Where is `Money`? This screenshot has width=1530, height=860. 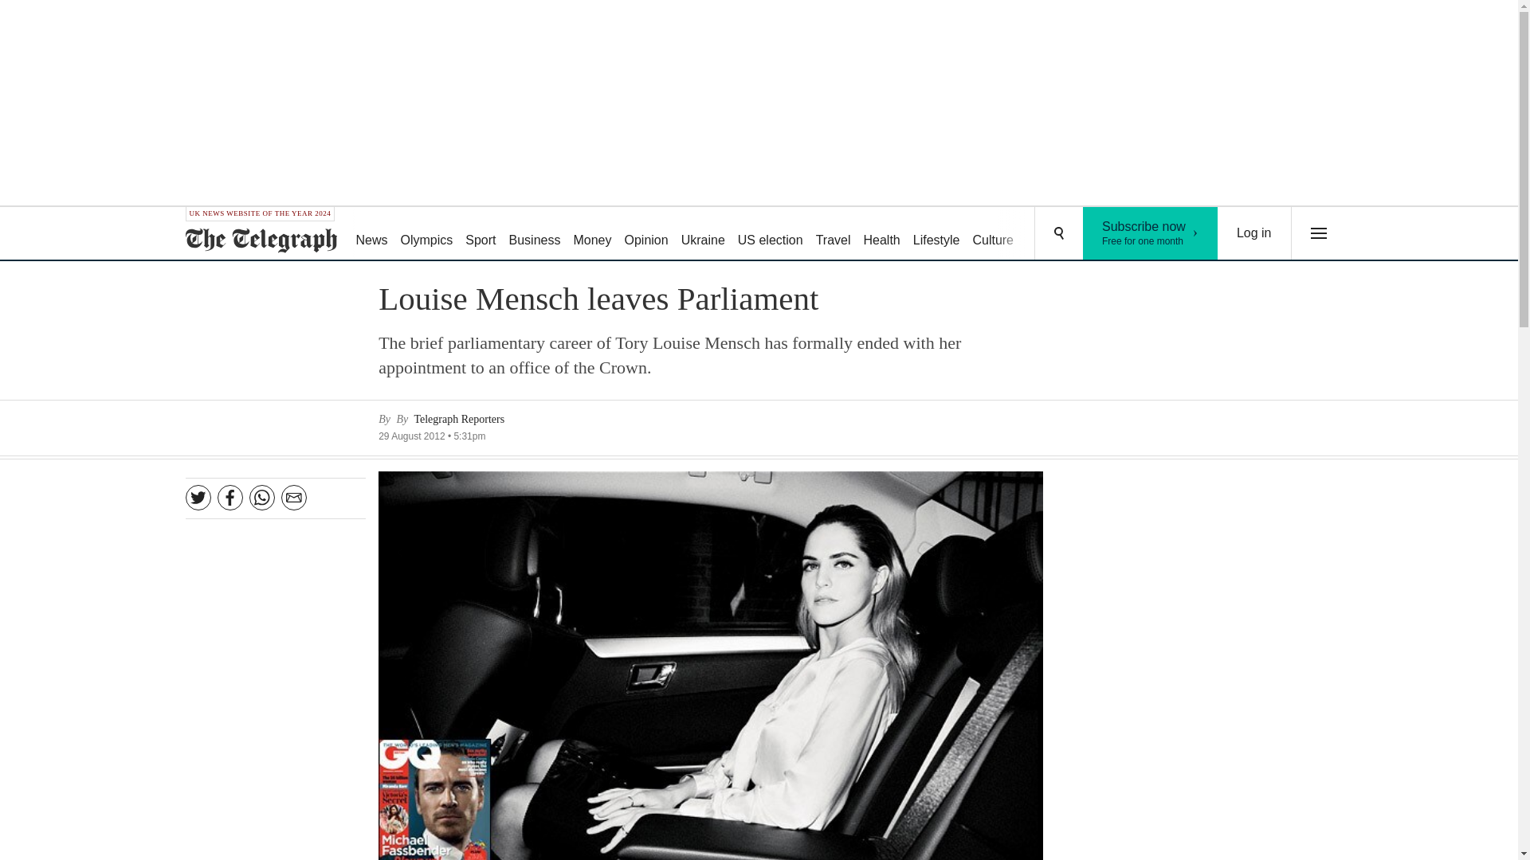
Money is located at coordinates (770, 234).